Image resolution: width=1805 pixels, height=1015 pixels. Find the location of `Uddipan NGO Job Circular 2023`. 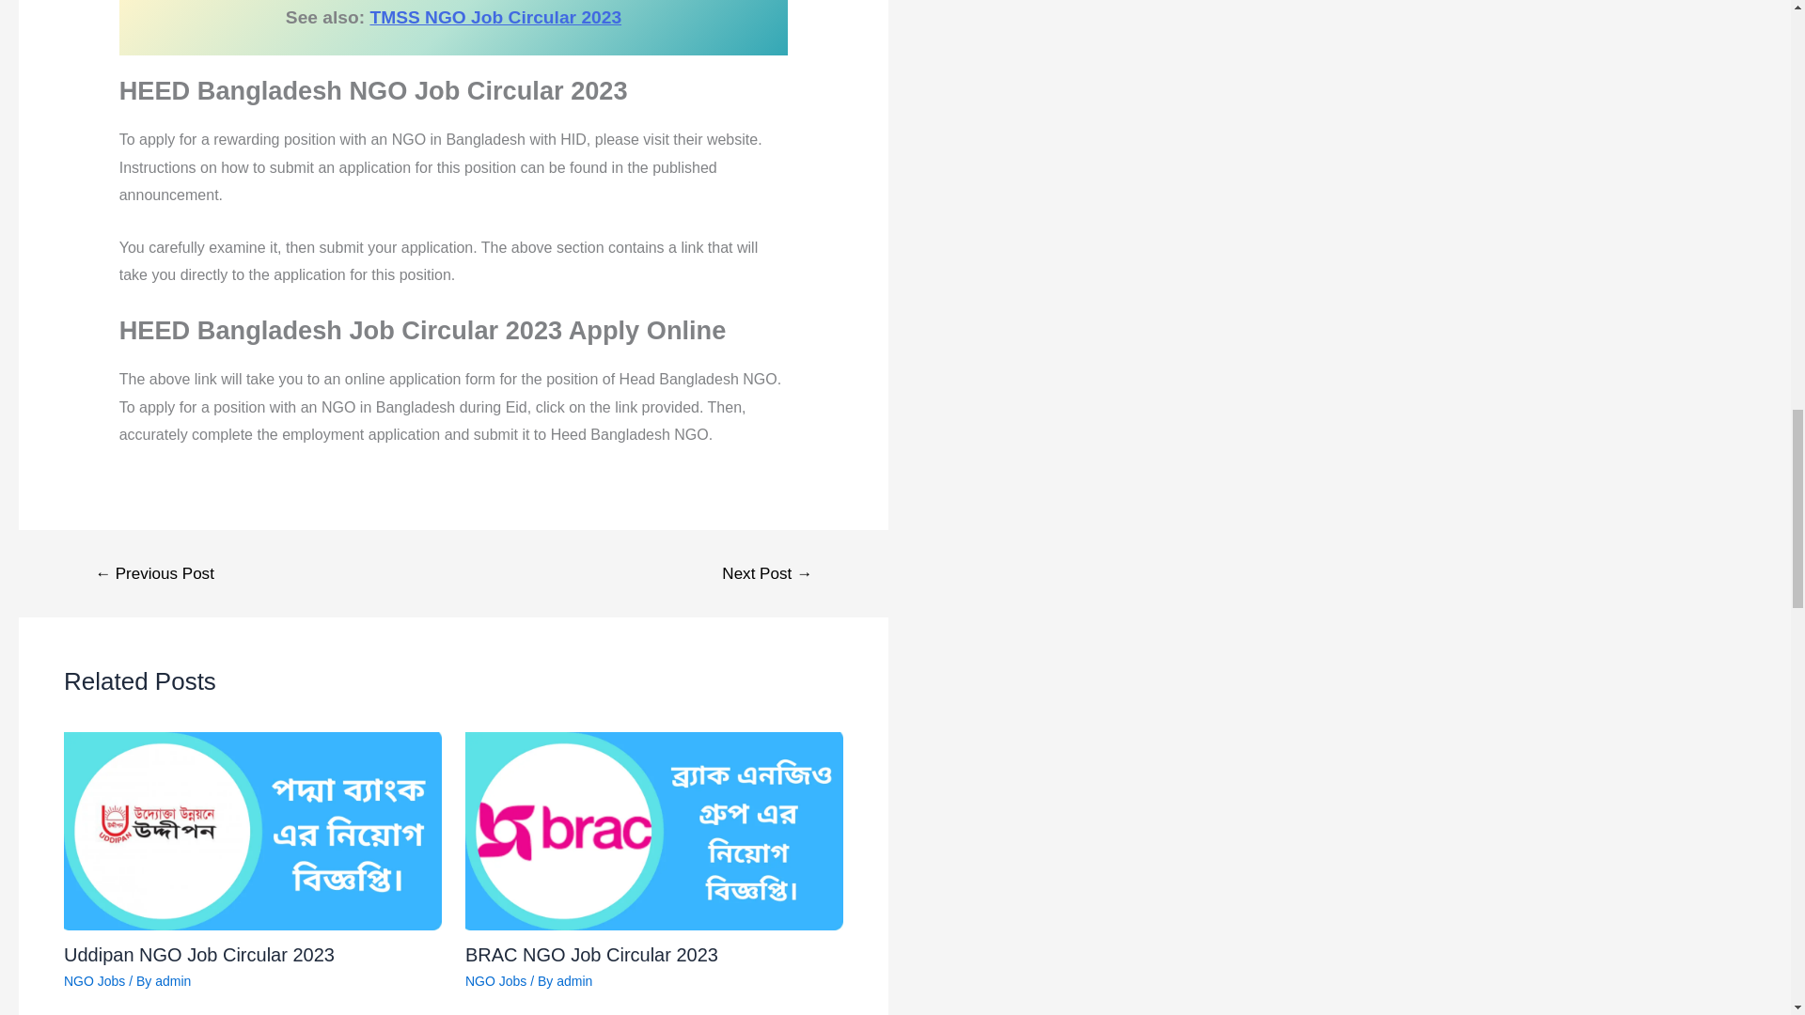

Uddipan NGO Job Circular 2023 is located at coordinates (198, 955).